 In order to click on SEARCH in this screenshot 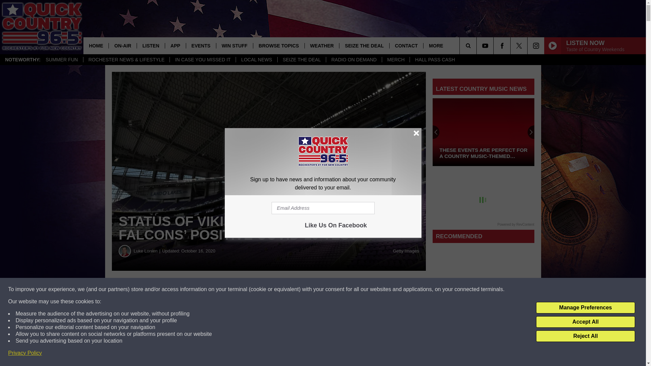, I will do `click(477, 45)`.